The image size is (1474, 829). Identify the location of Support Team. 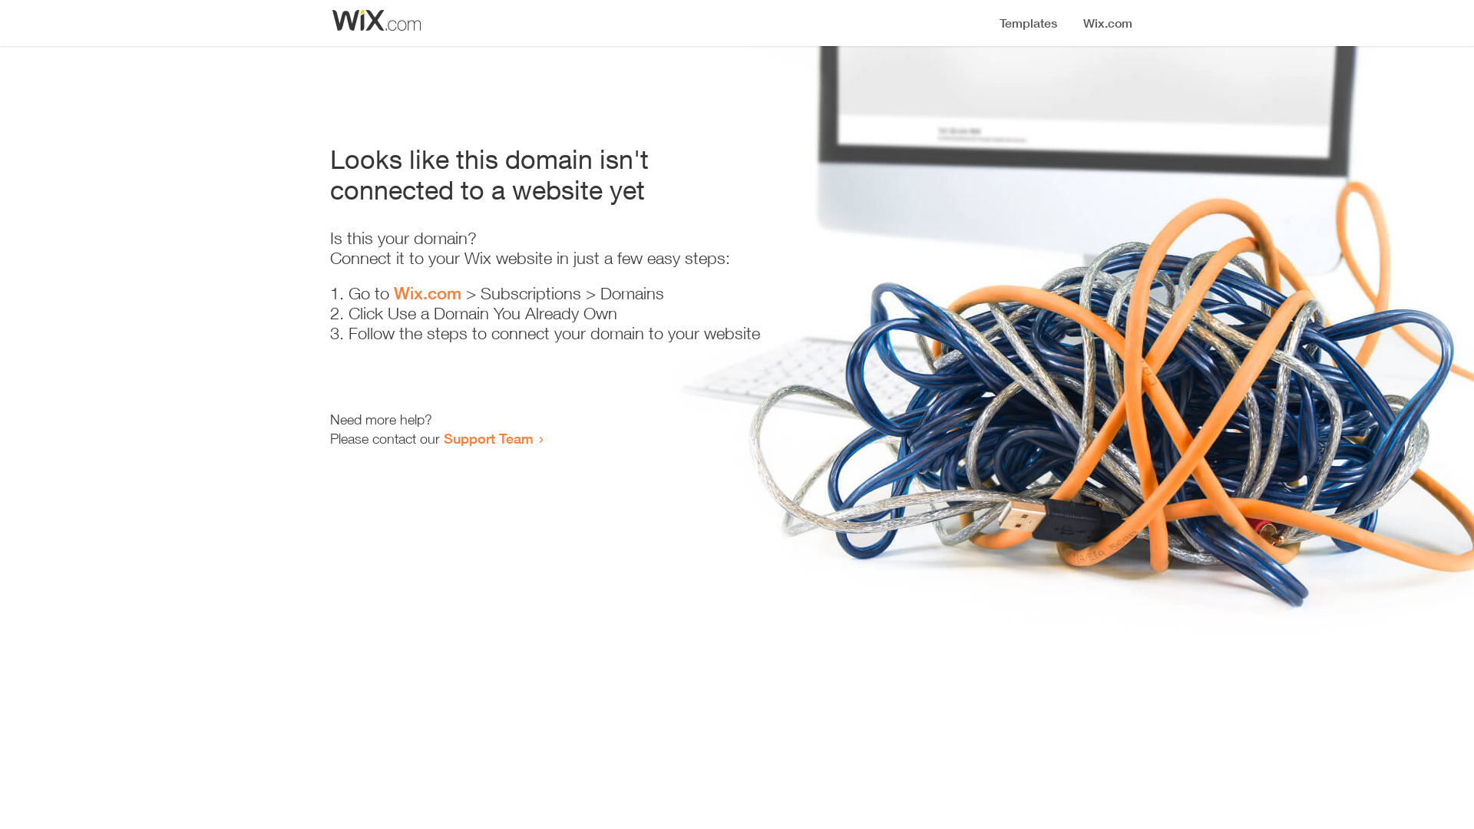
(488, 438).